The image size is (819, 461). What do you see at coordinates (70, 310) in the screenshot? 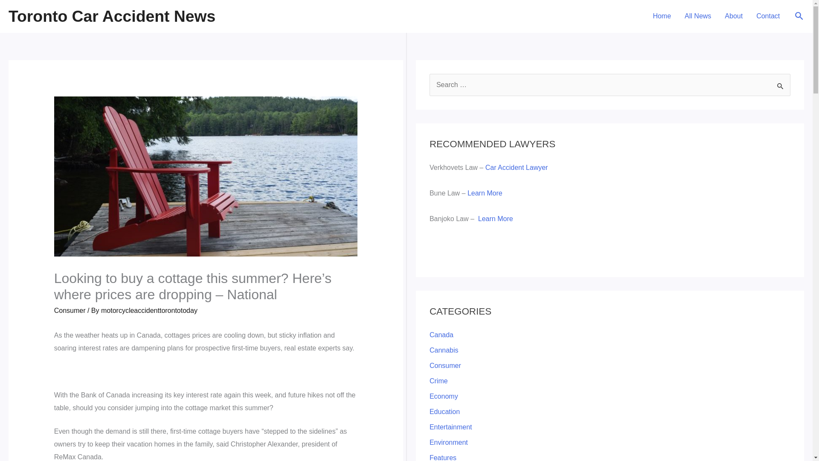
I see `Consumer` at bounding box center [70, 310].